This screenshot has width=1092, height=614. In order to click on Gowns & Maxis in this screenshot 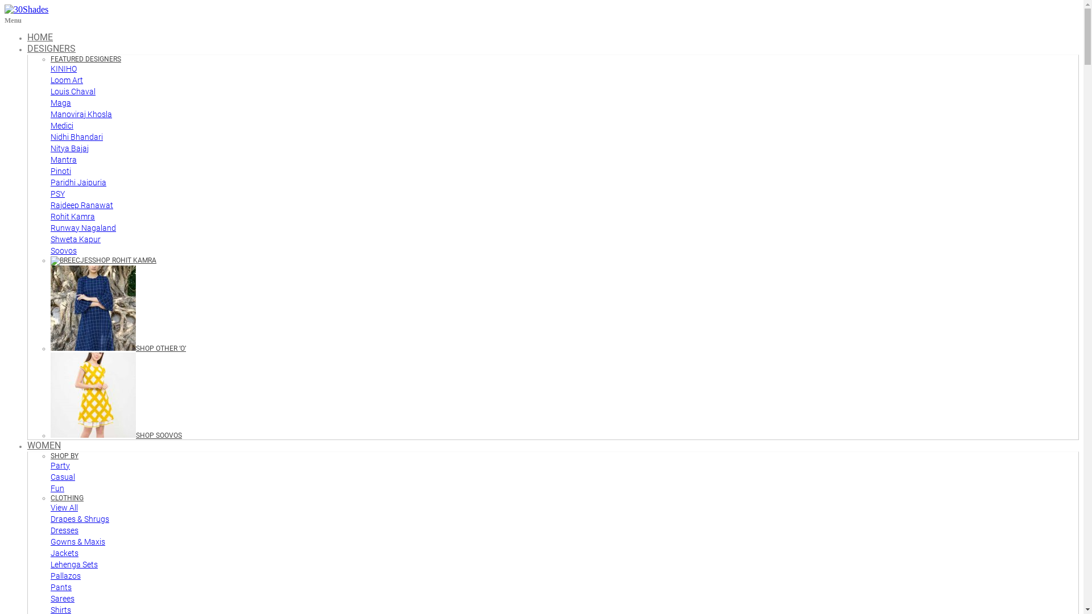, I will do `click(78, 542)`.